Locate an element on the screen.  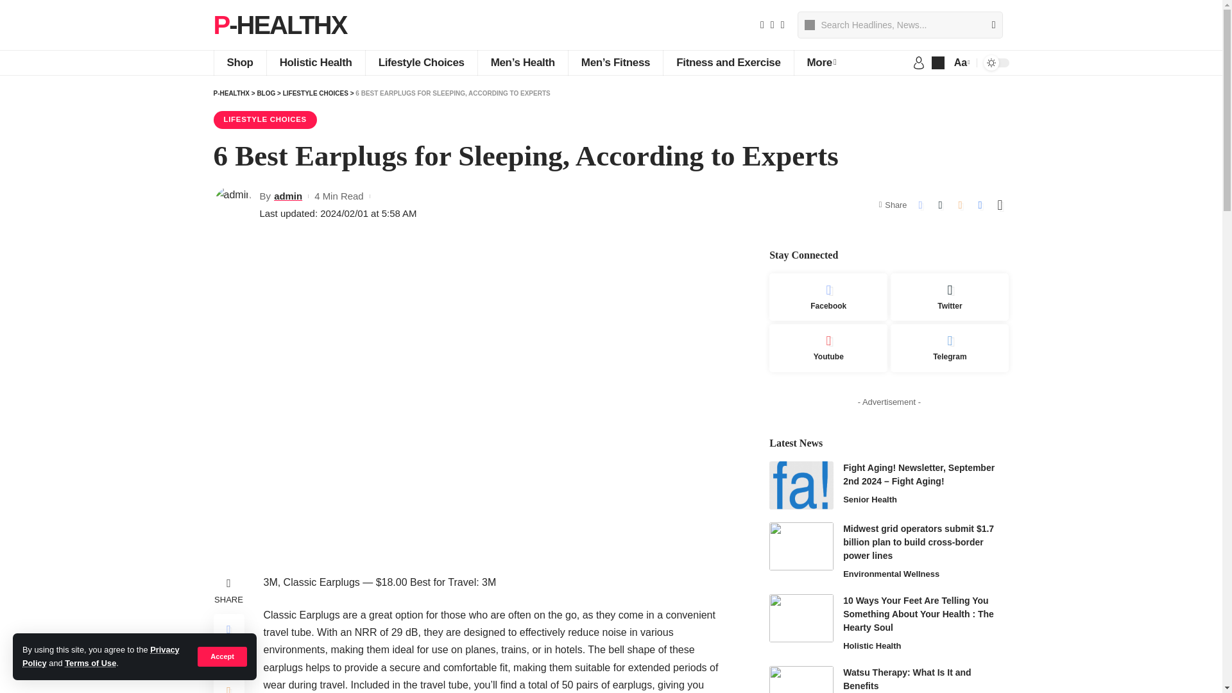
Fitness and Exercise is located at coordinates (728, 62).